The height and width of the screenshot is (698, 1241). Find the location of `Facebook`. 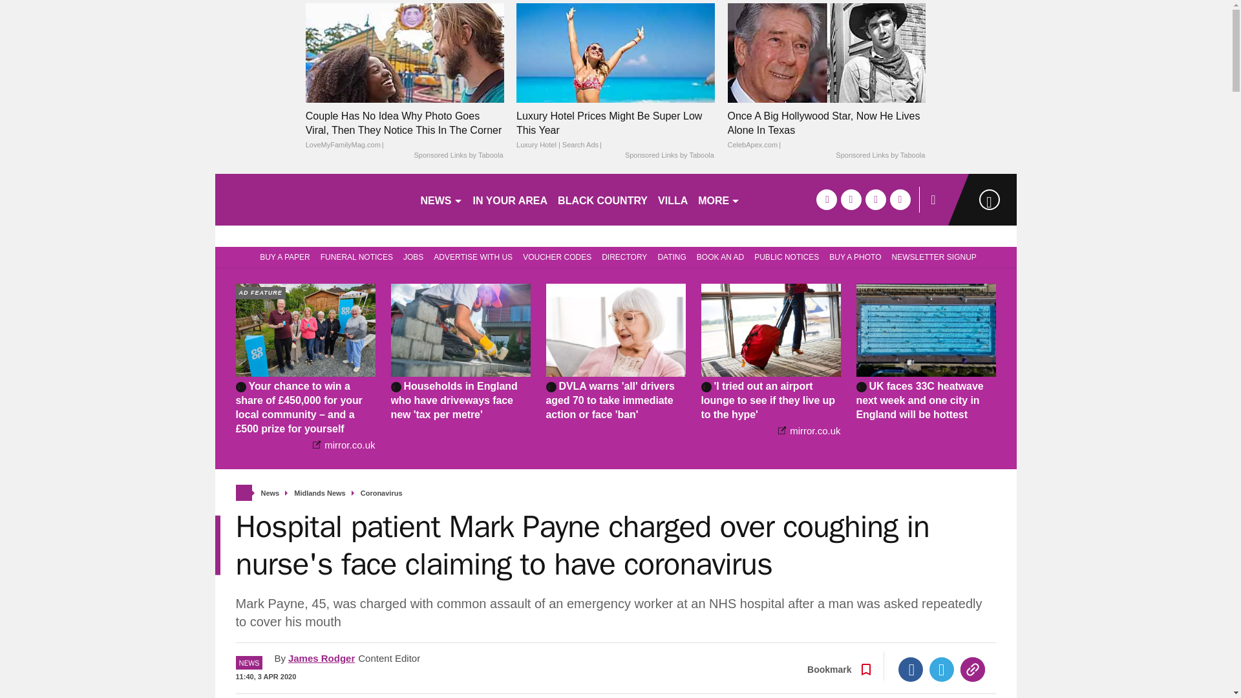

Facebook is located at coordinates (911, 670).